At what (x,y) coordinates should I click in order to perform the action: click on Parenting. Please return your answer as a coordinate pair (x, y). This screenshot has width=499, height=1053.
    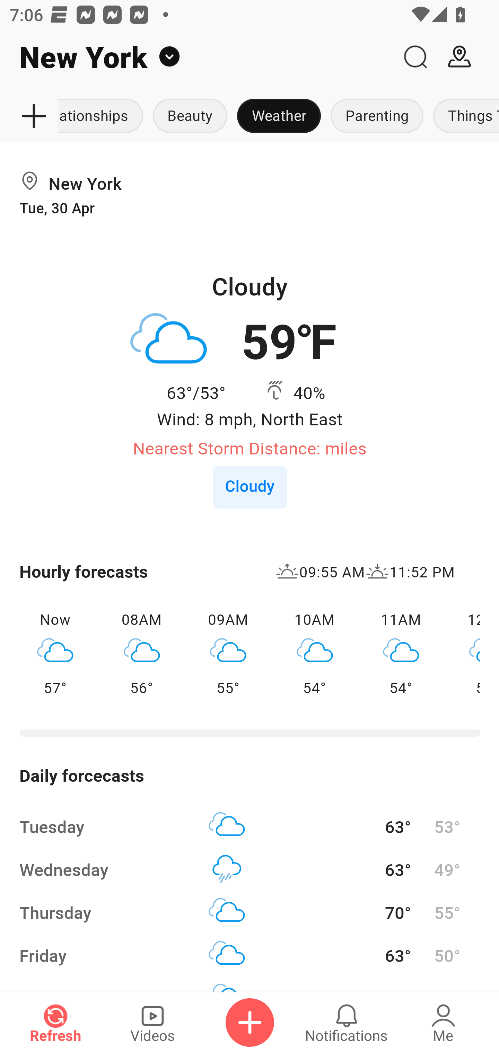
    Looking at the image, I should click on (377, 116).